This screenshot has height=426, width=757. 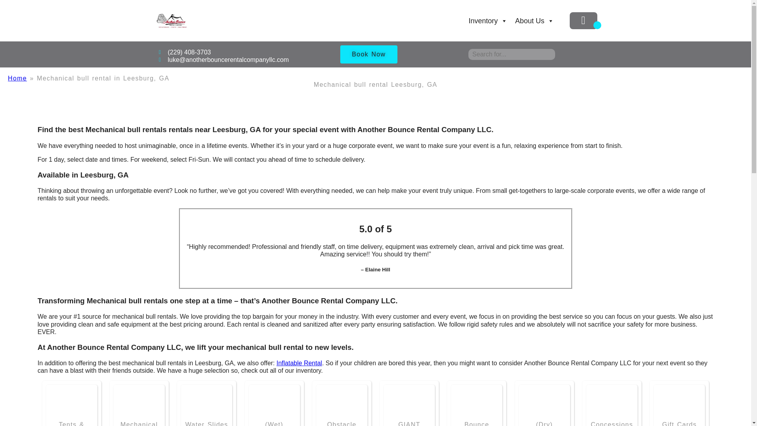 What do you see at coordinates (17, 78) in the screenshot?
I see `Home` at bounding box center [17, 78].